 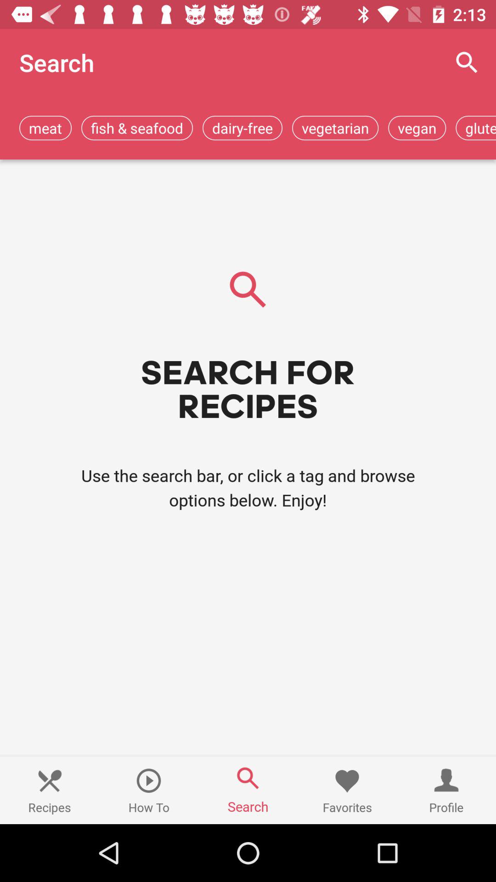 I want to click on click the icon next to the gluten-free app, so click(x=417, y=128).